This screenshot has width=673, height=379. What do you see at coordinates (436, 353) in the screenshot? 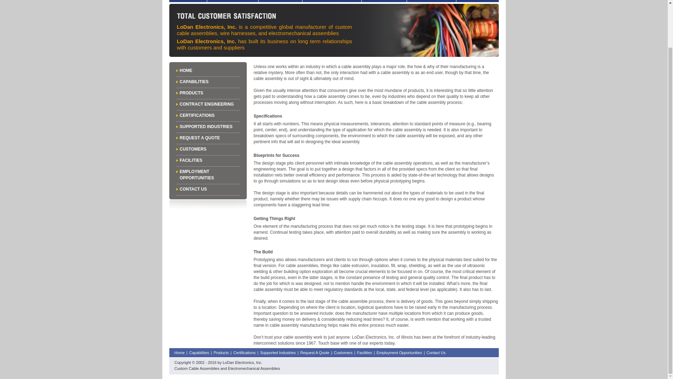
I see `Contact Us` at bounding box center [436, 353].